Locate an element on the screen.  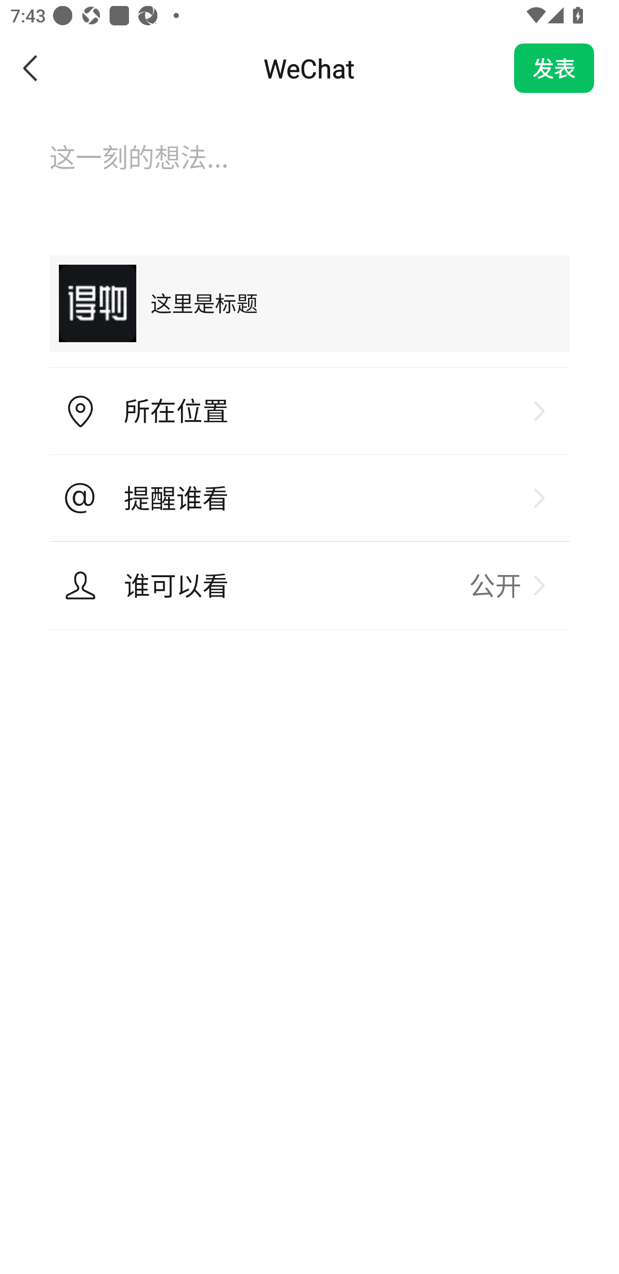
谁可以看 公开 is located at coordinates (309, 585).